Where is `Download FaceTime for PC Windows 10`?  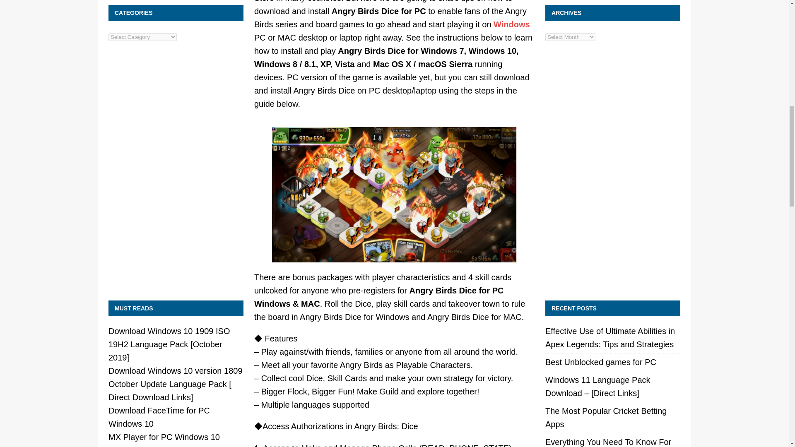
Download FaceTime for PC Windows 10 is located at coordinates (159, 417).